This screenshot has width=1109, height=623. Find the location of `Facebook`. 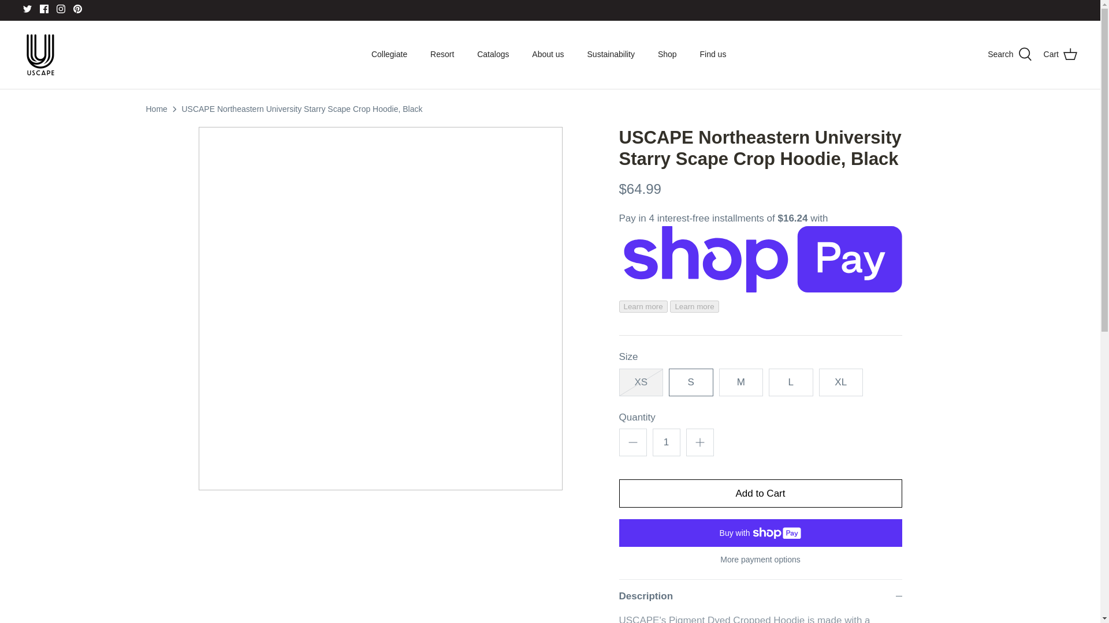

Facebook is located at coordinates (44, 8).